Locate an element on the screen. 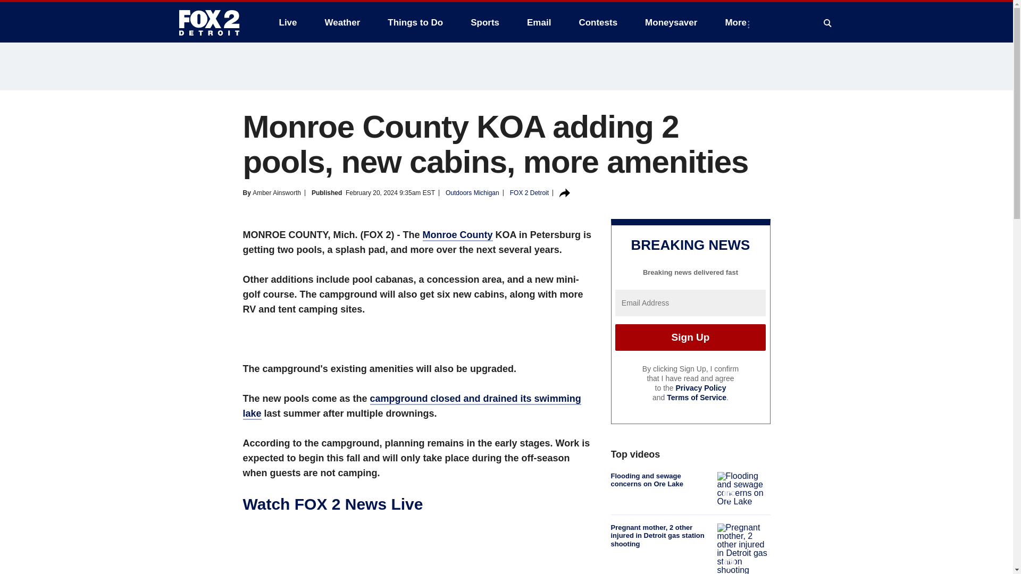 Image resolution: width=1021 pixels, height=574 pixels. Live is located at coordinates (288, 22).